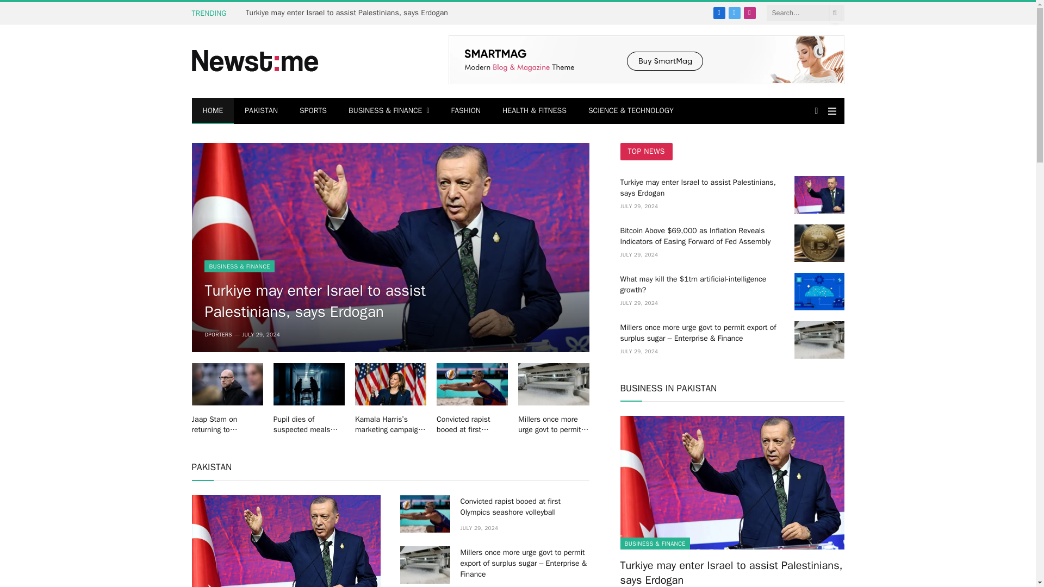  What do you see at coordinates (255, 61) in the screenshot?
I see `Dive Reporters` at bounding box center [255, 61].